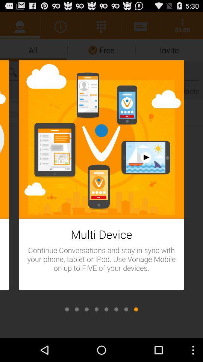 This screenshot has height=362, width=203. What do you see at coordinates (96, 309) in the screenshot?
I see `go to page 4` at bounding box center [96, 309].